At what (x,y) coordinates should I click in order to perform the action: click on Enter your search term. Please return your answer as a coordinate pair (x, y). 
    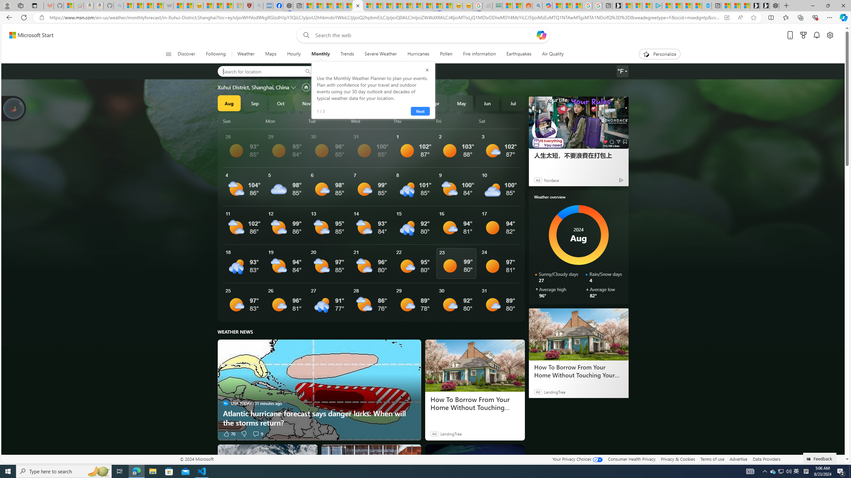
    Looking at the image, I should click on (425, 35).